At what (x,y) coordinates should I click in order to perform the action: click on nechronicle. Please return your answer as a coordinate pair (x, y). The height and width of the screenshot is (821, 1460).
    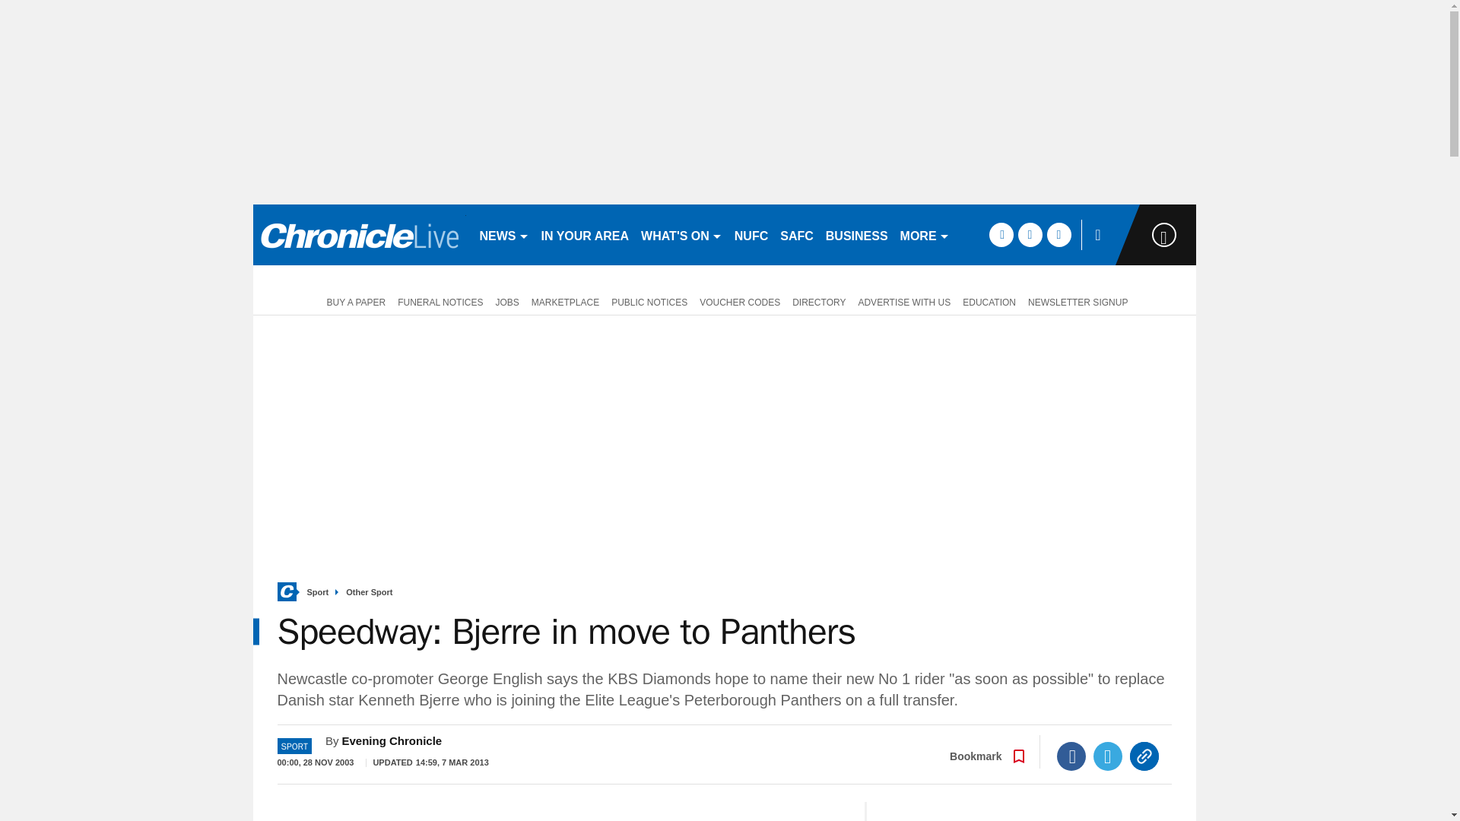
    Looking at the image, I should click on (359, 234).